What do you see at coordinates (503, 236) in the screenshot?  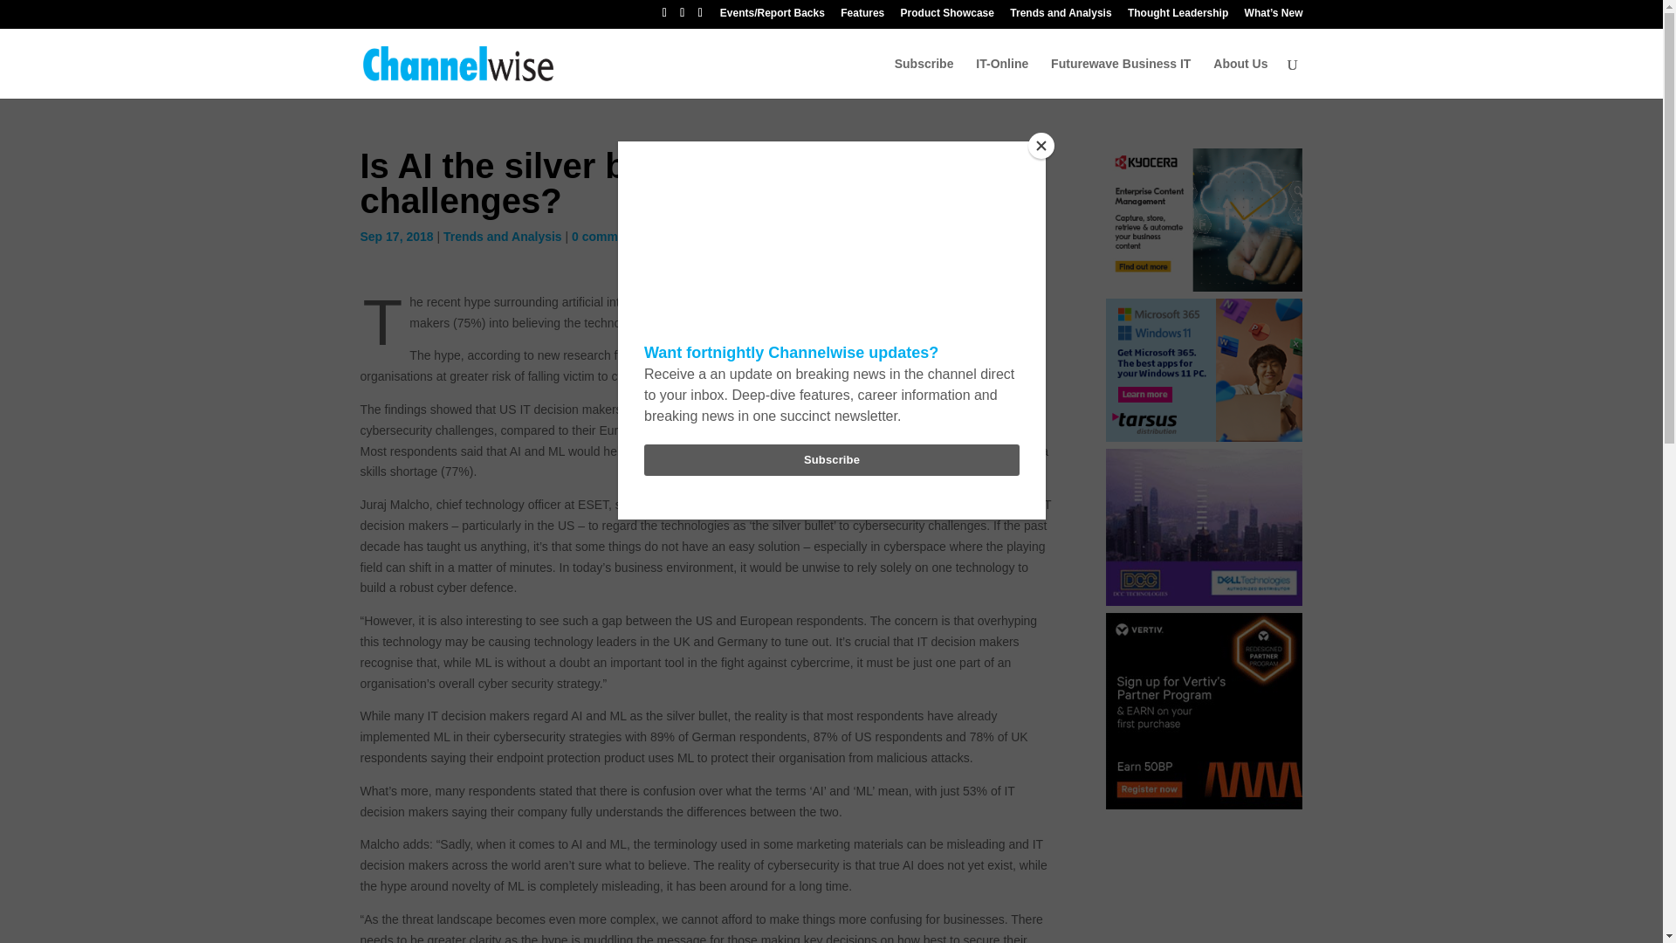 I see `Trends and Analysis` at bounding box center [503, 236].